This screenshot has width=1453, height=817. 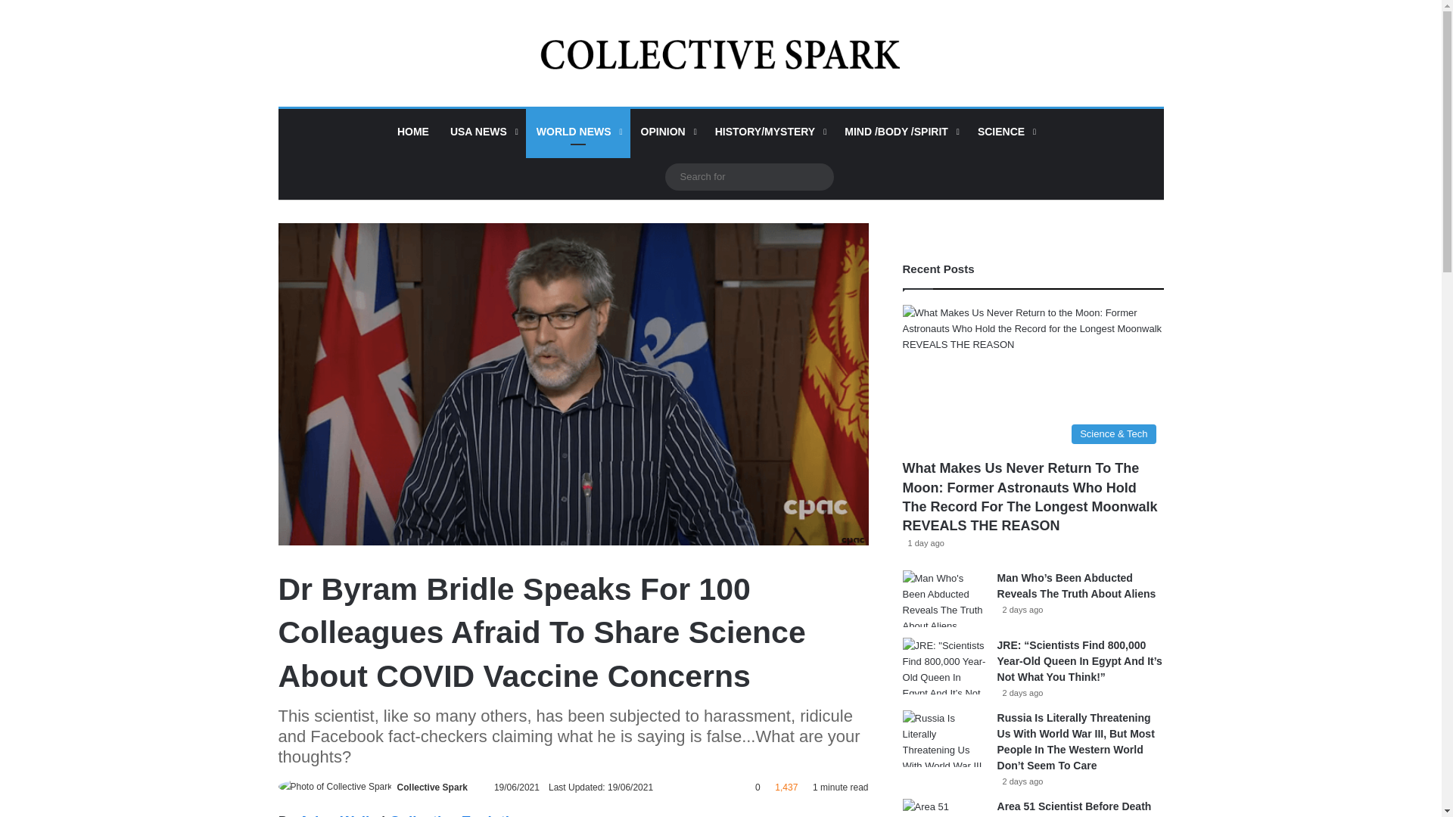 I want to click on OPINION, so click(x=667, y=132).